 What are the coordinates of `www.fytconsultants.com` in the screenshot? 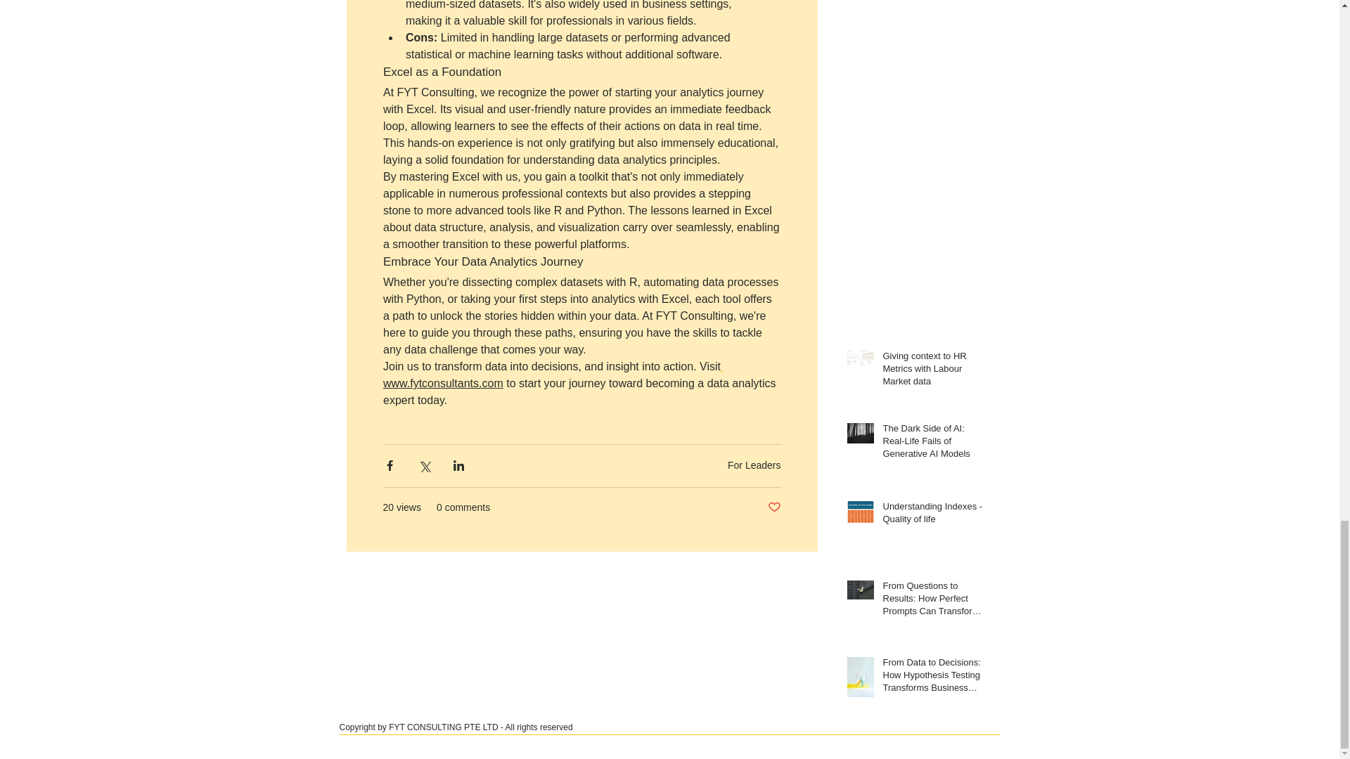 It's located at (442, 384).